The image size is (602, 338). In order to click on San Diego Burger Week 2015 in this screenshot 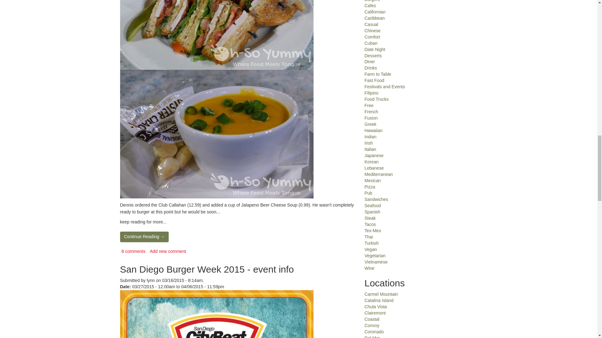, I will do `click(237, 314)`.